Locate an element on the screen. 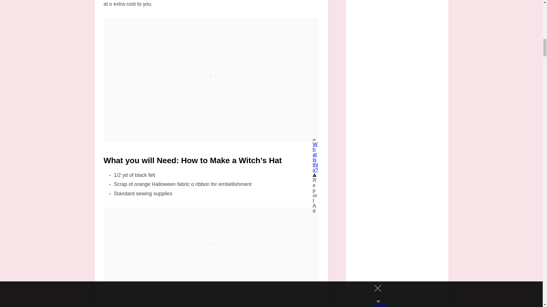 The image size is (547, 307). 3rd party ad content is located at coordinates (211, 53).